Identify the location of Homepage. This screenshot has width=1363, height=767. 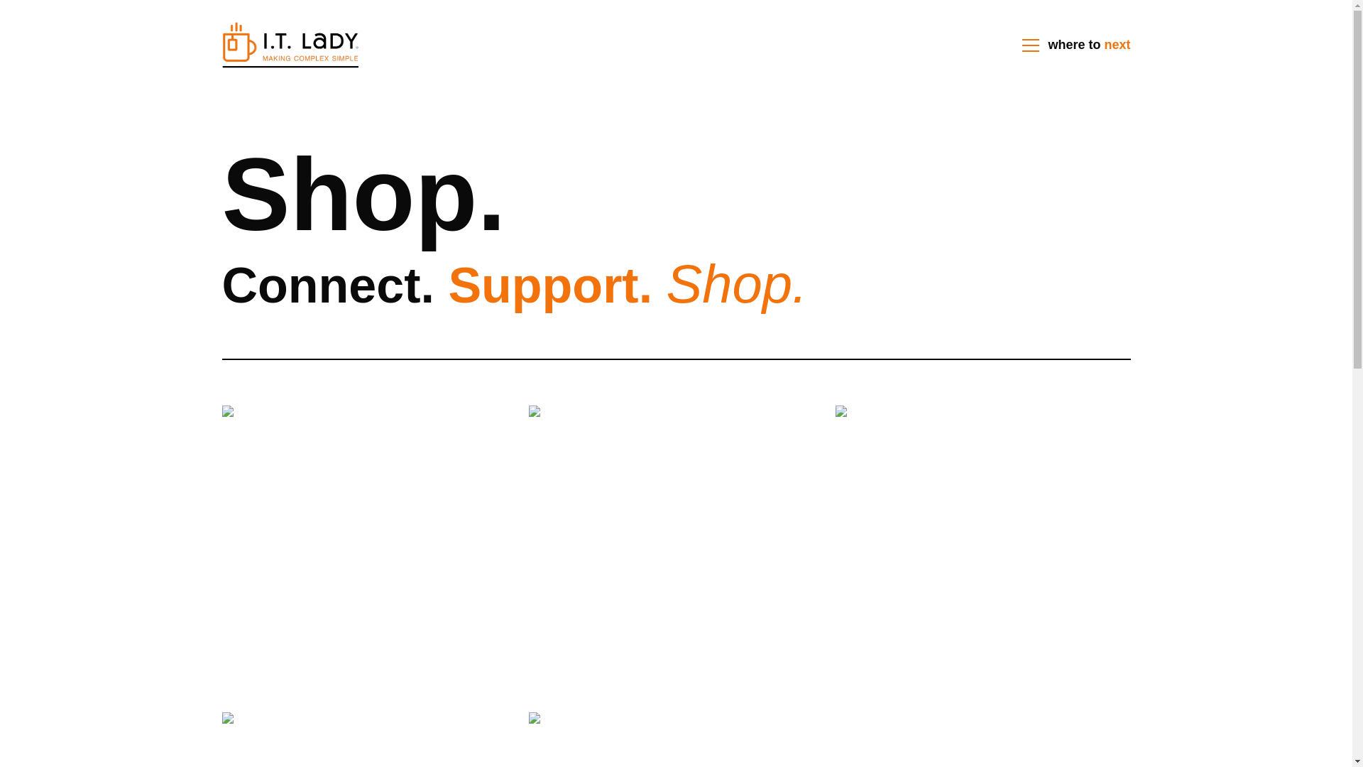
(290, 45).